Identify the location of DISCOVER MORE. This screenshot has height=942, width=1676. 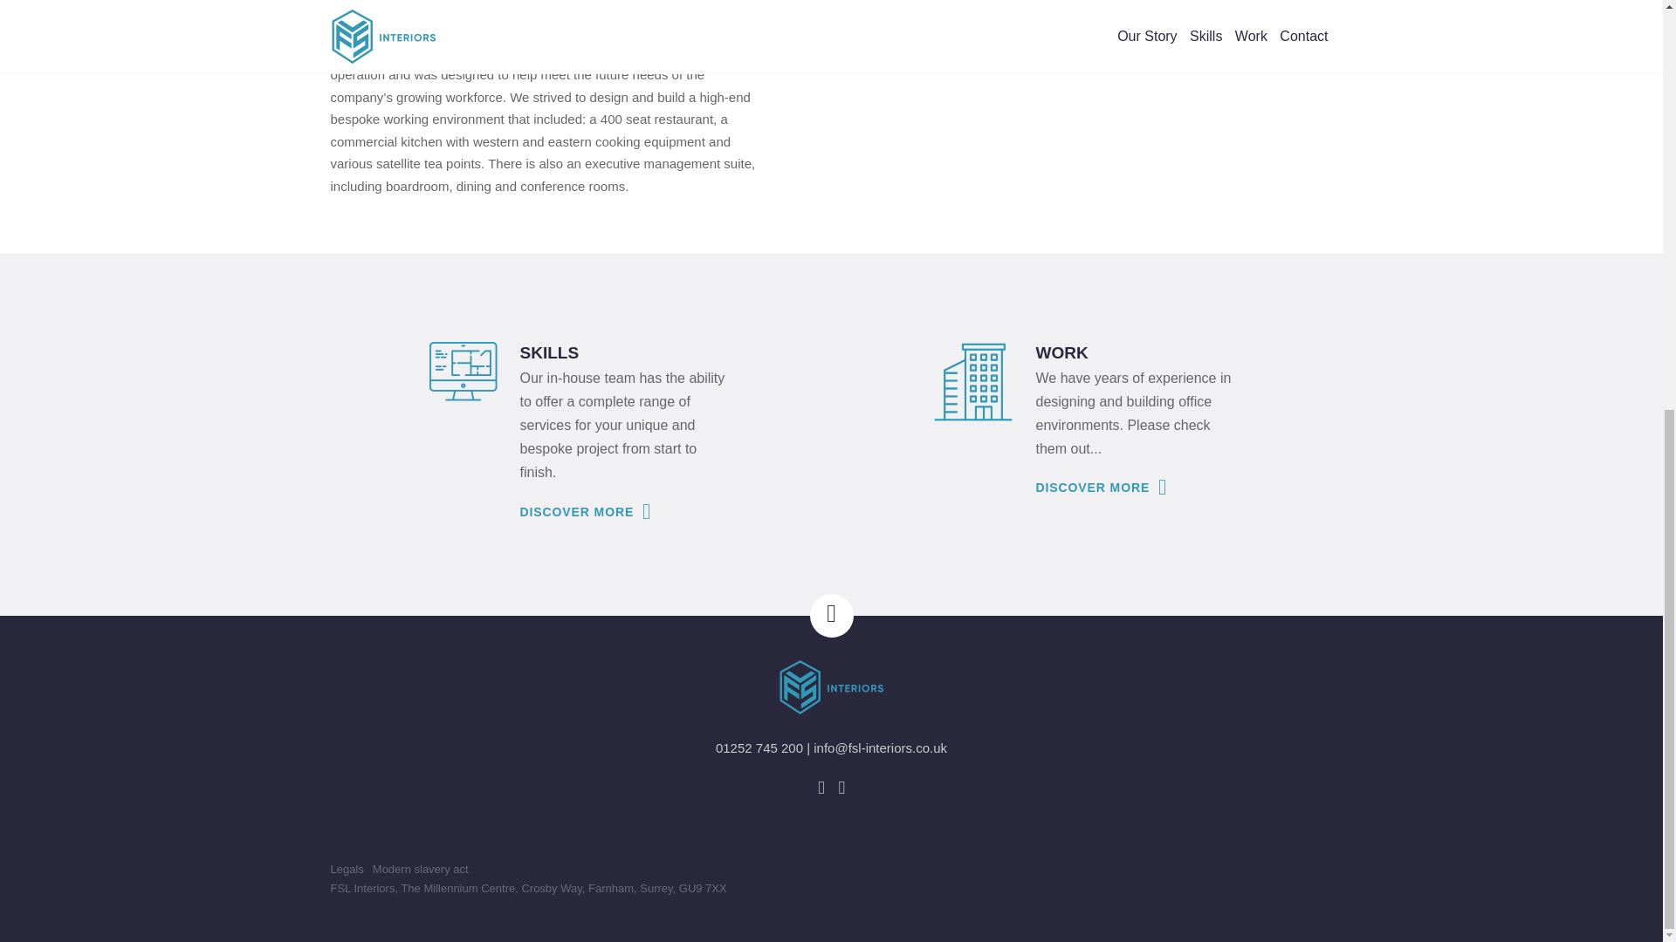
(583, 511).